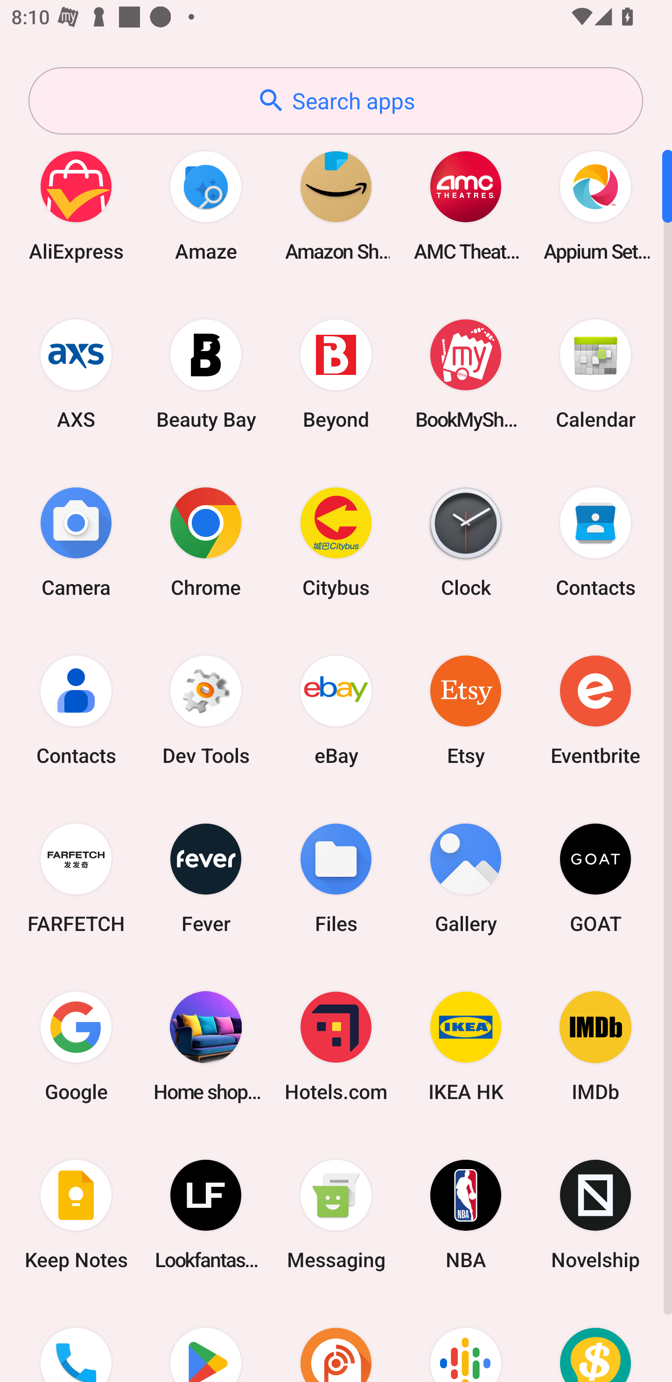  I want to click on IMDb, so click(595, 1046).